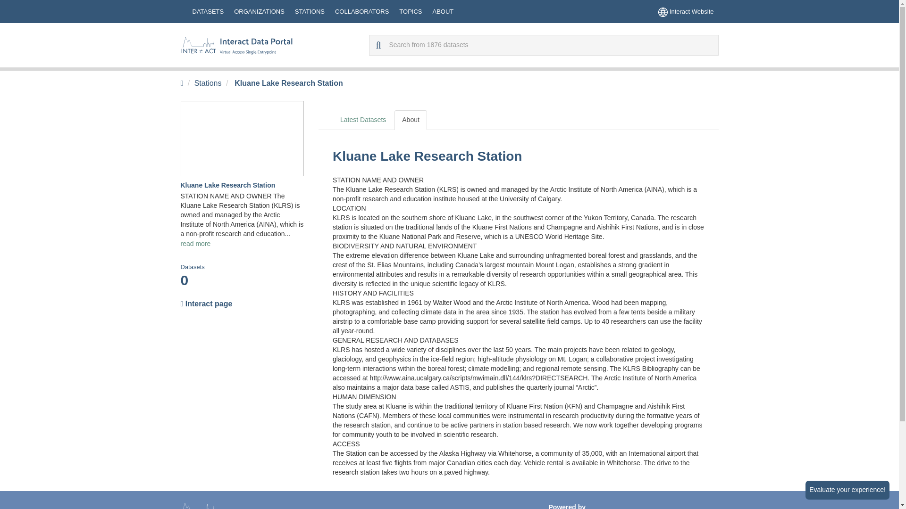  Describe the element at coordinates (259, 11) in the screenshot. I see `ORGANIZATIONS` at that location.